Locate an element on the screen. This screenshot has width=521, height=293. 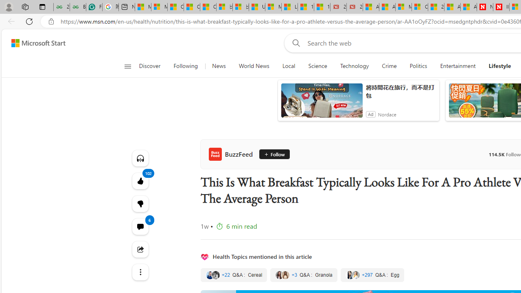
anim-content is located at coordinates (322, 104).